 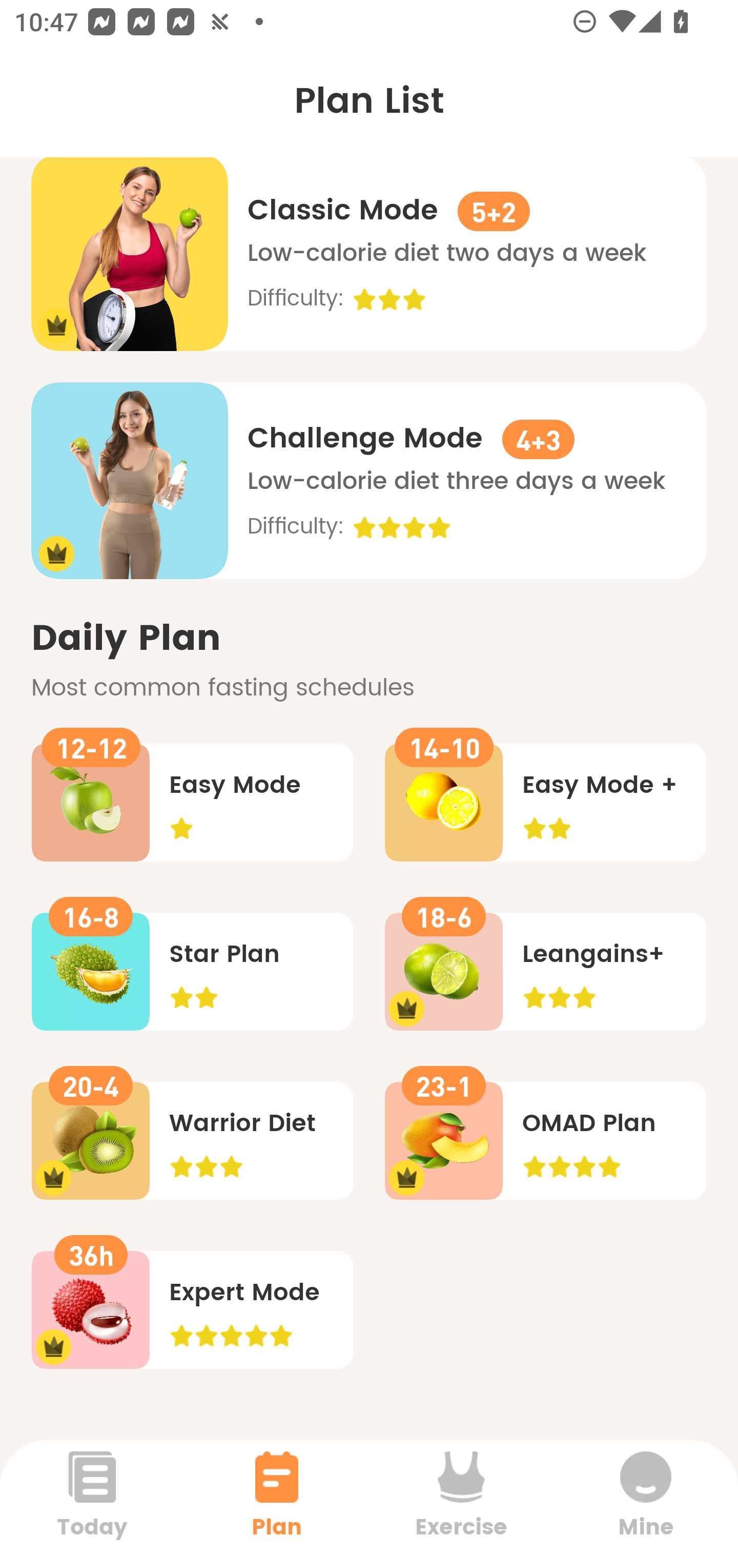 I want to click on 16-8 Star Plan 2.0, so click(x=192, y=972).